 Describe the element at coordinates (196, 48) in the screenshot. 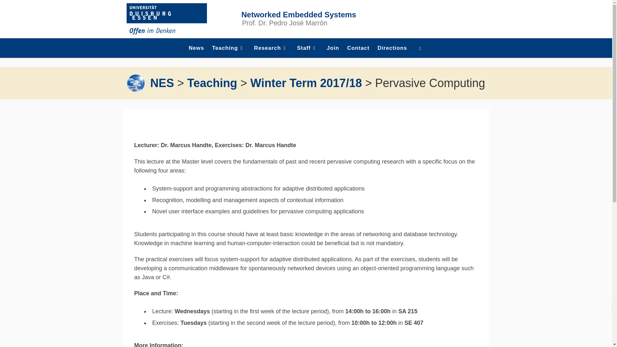

I see `News` at that location.